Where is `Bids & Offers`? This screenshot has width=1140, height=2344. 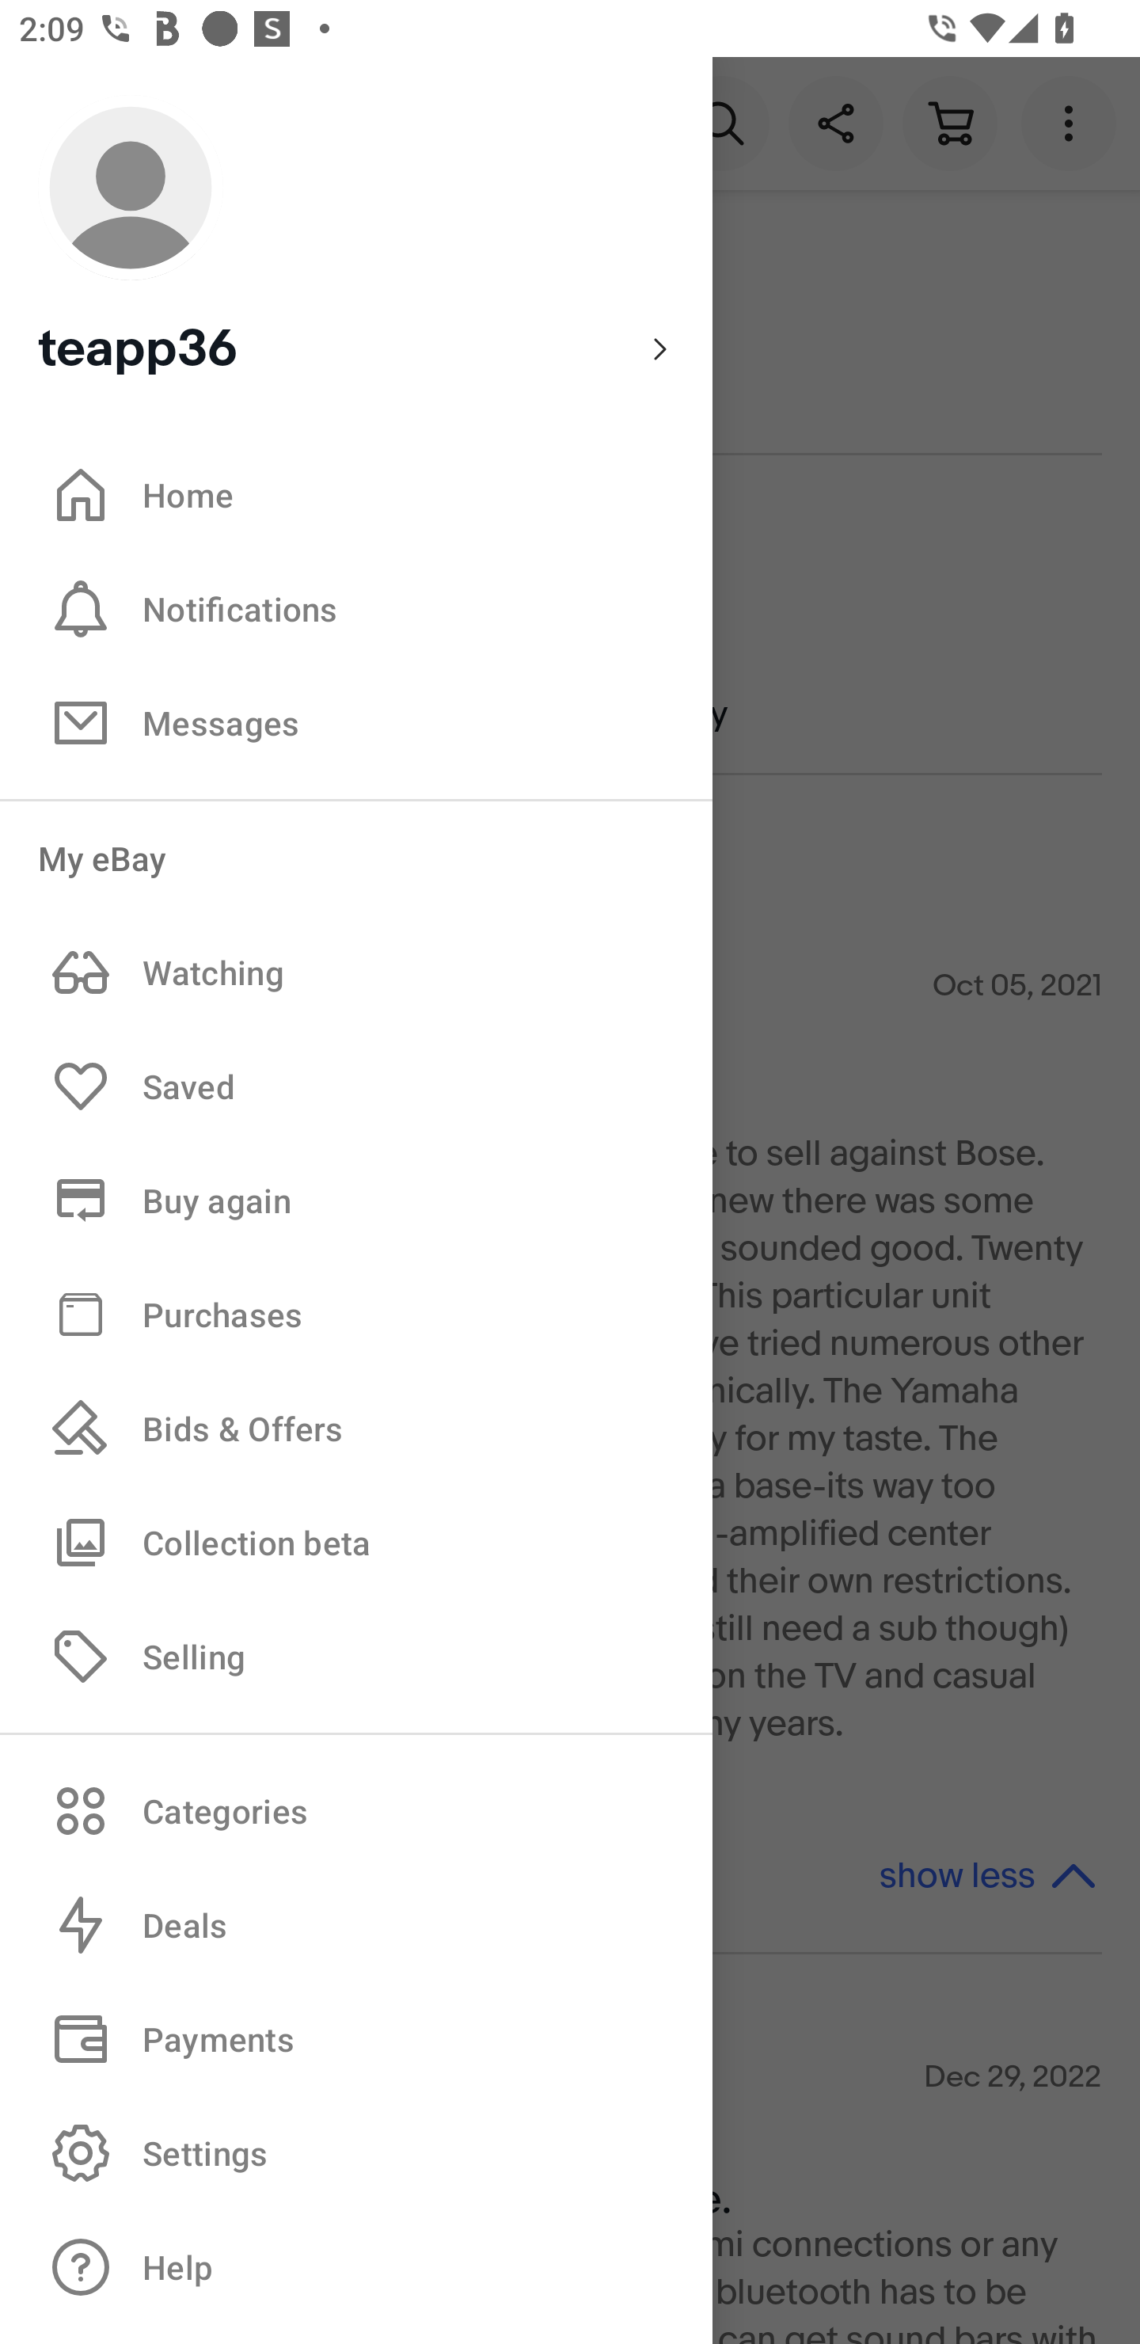 Bids & Offers is located at coordinates (356, 1429).